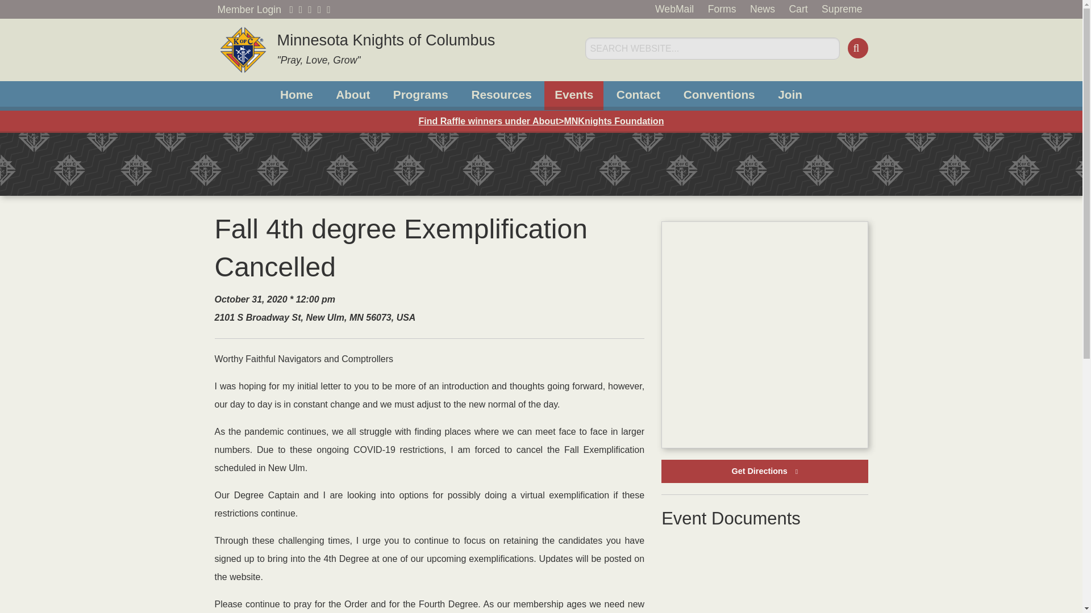  Describe the element at coordinates (249, 9) in the screenshot. I see `Supreme` at that location.